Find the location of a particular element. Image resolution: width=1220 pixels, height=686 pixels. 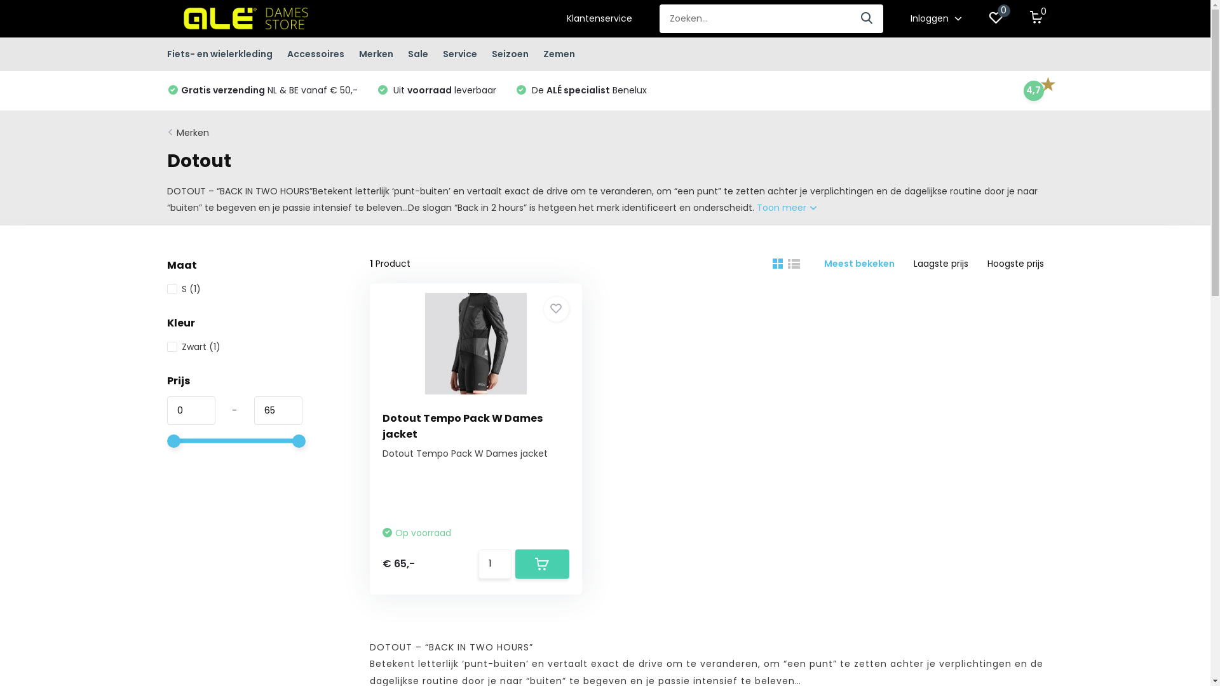

Service is located at coordinates (459, 55).